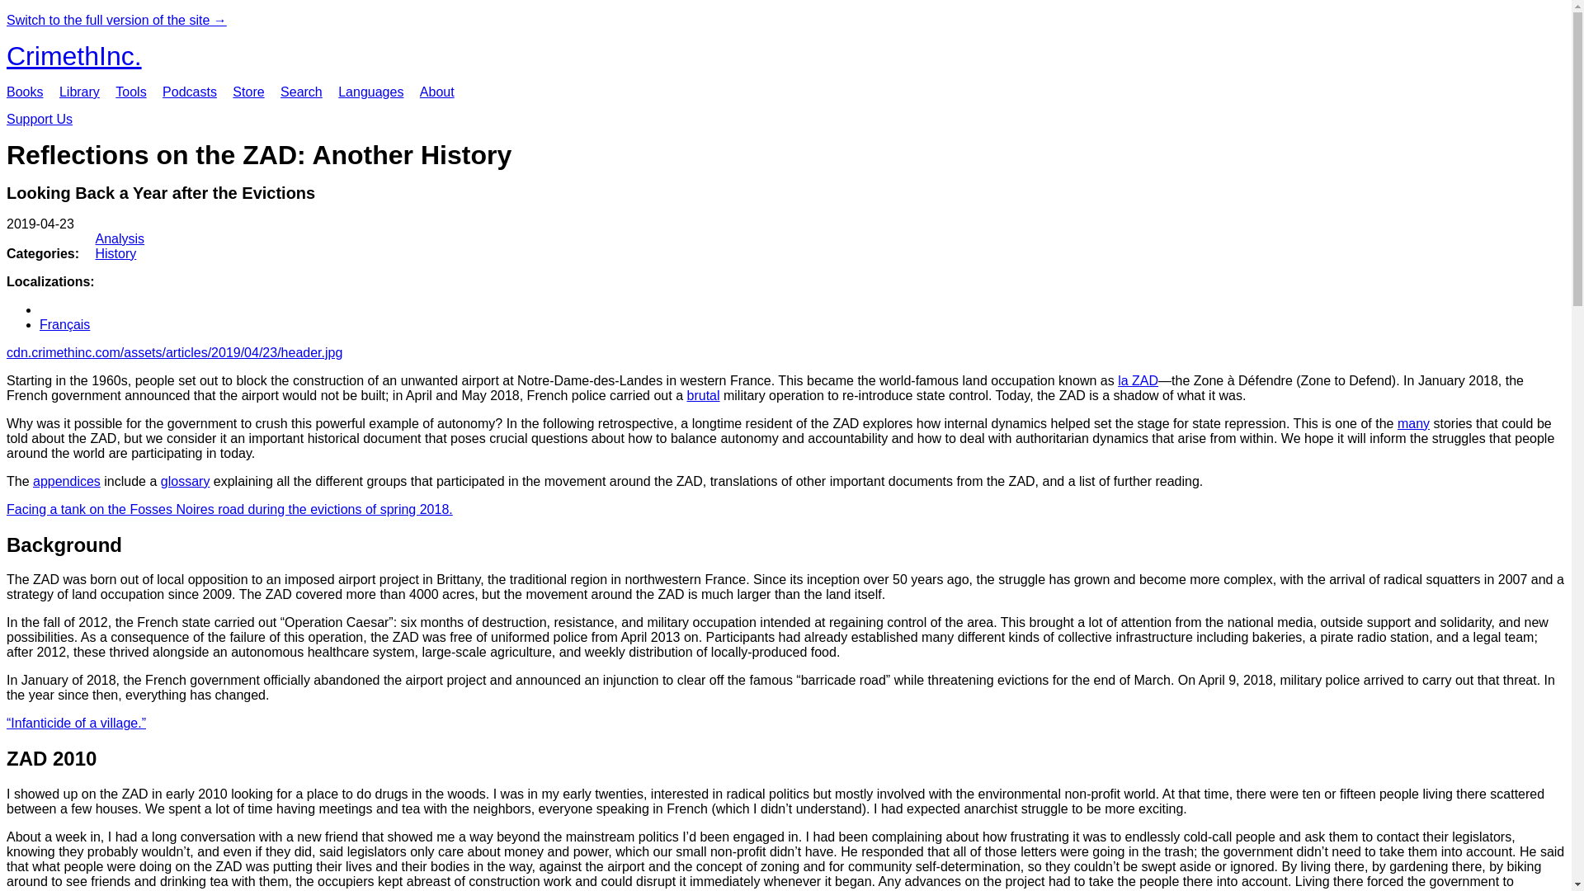 The image size is (1584, 891). Describe the element at coordinates (24, 91) in the screenshot. I see `Books` at that location.